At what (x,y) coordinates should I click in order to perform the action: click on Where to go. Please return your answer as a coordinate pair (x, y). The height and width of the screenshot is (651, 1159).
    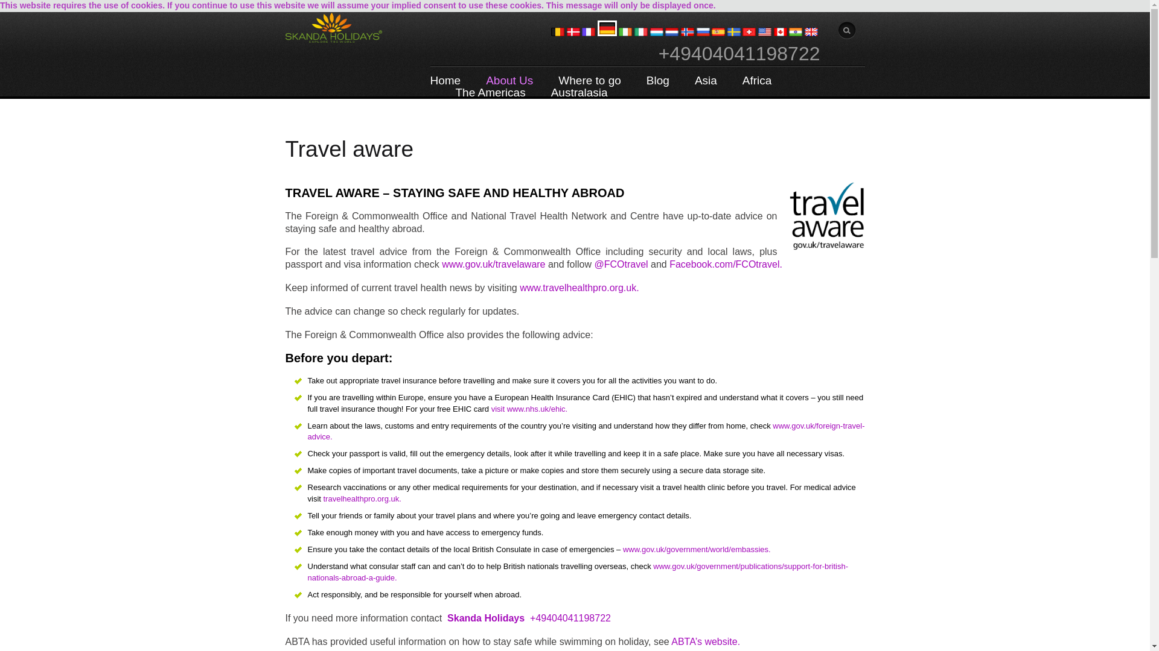
    Looking at the image, I should click on (590, 71).